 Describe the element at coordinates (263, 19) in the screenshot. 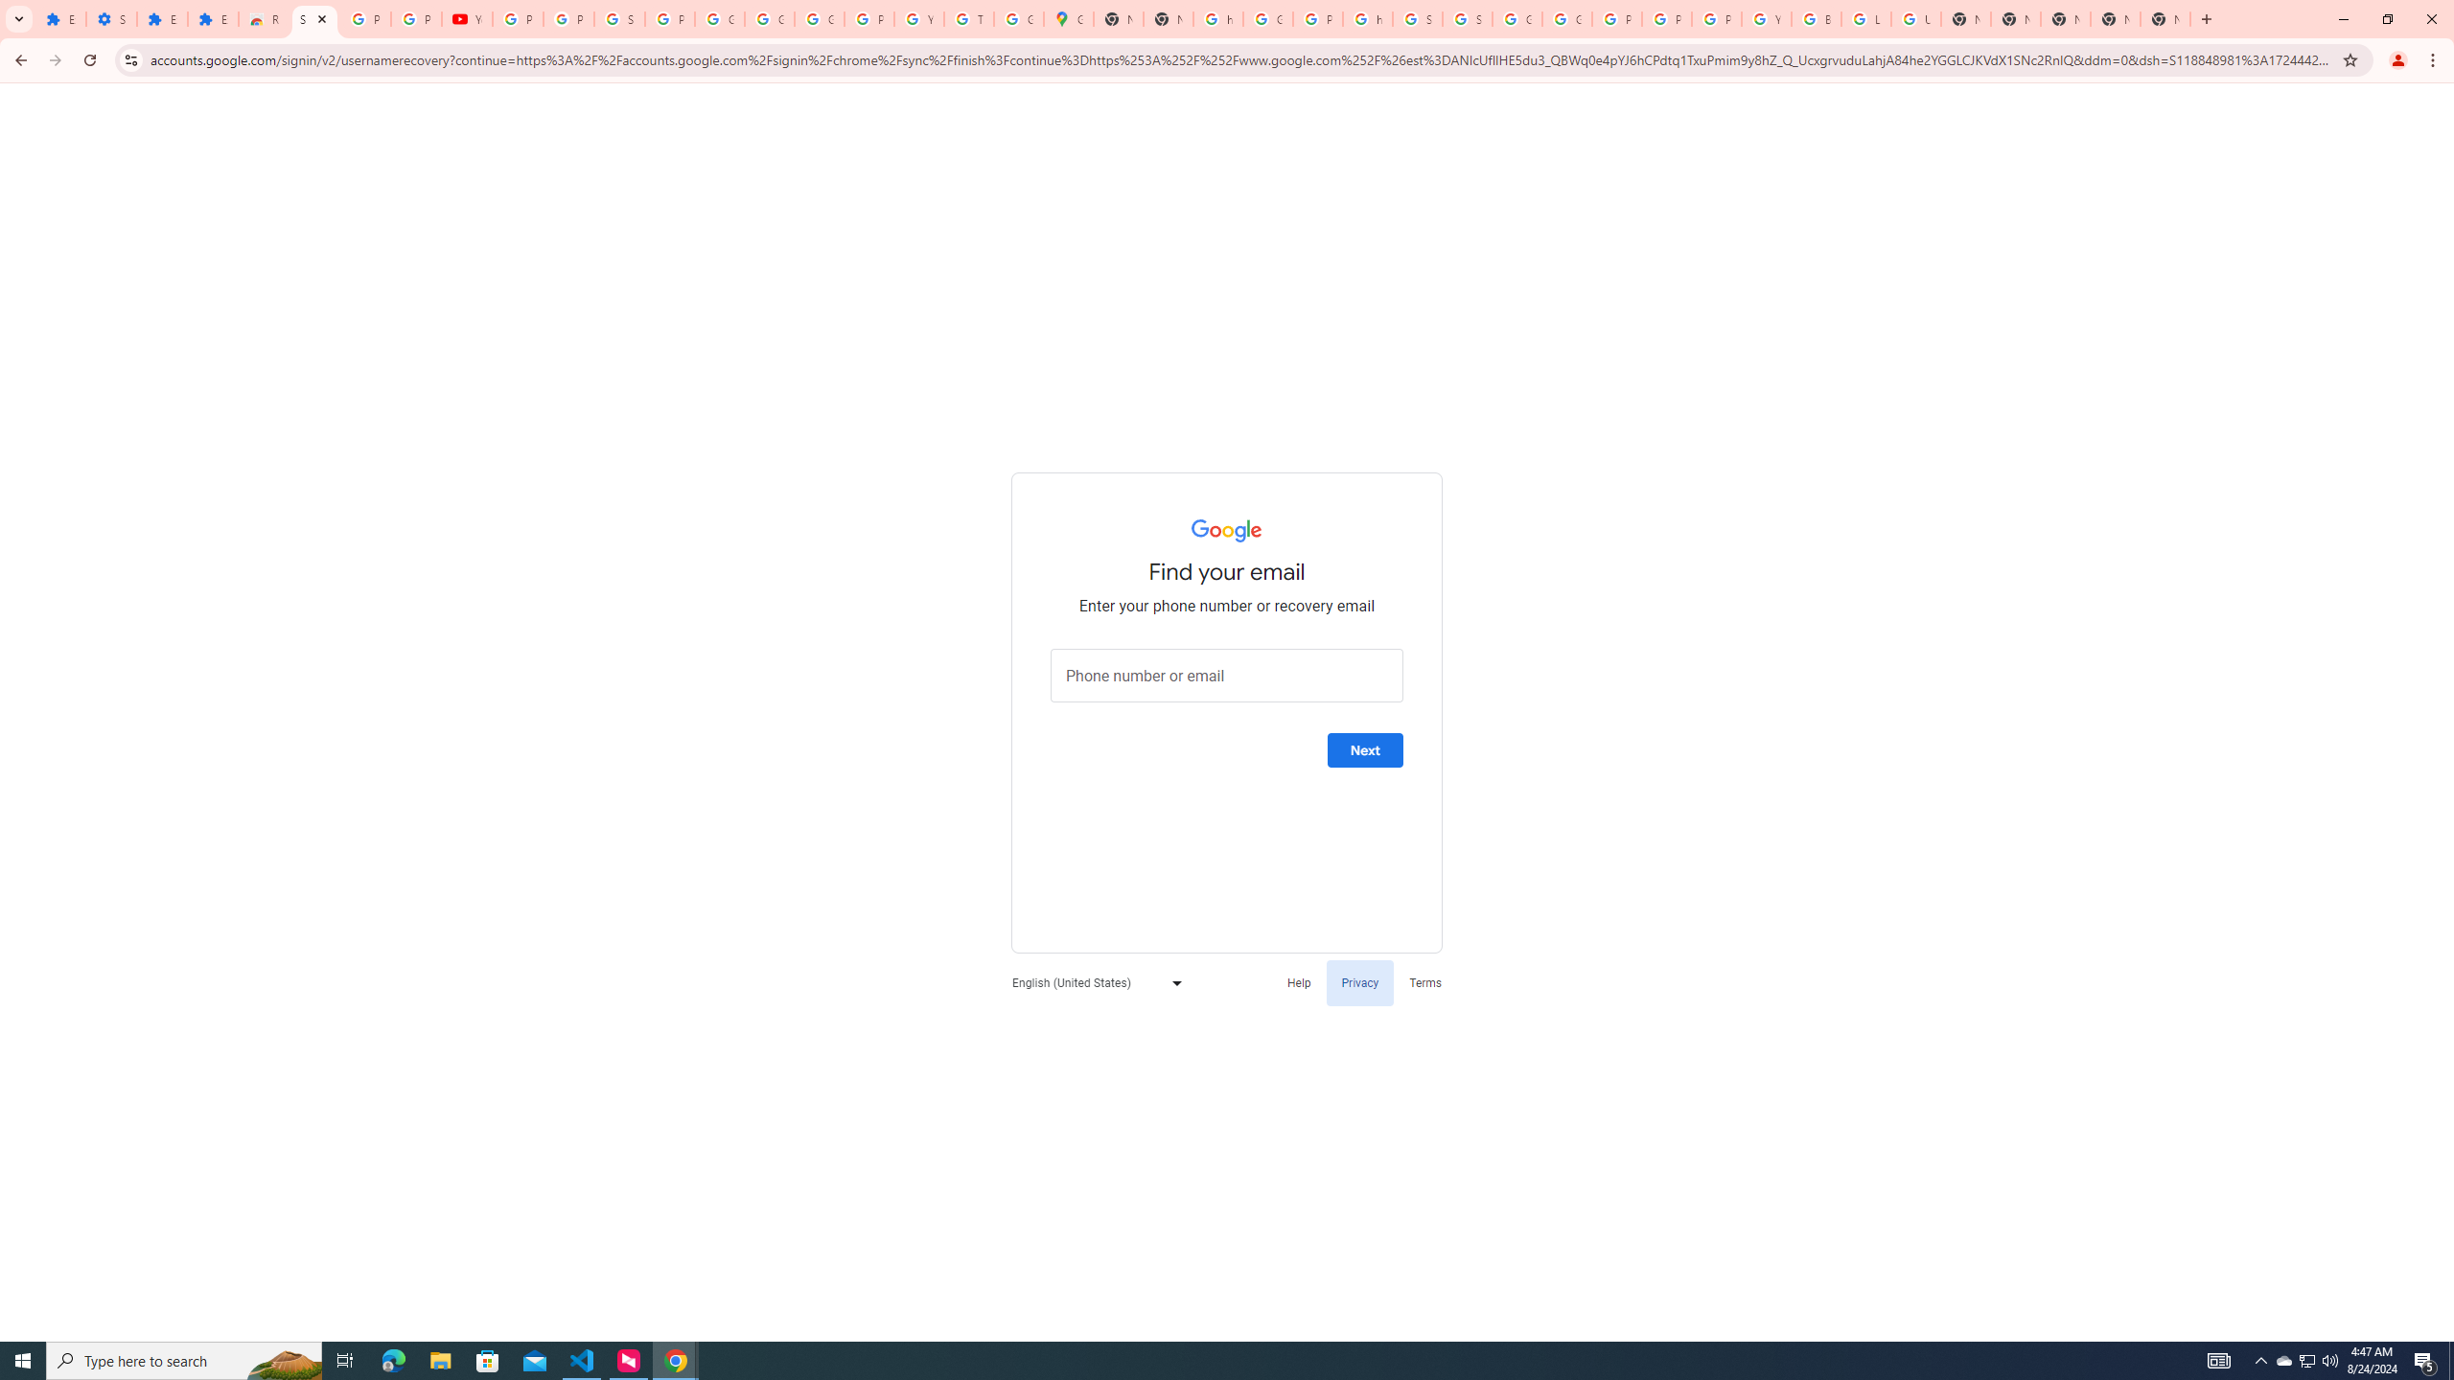

I see `Reviews: Helix Fruit Jump Arcade Game` at that location.